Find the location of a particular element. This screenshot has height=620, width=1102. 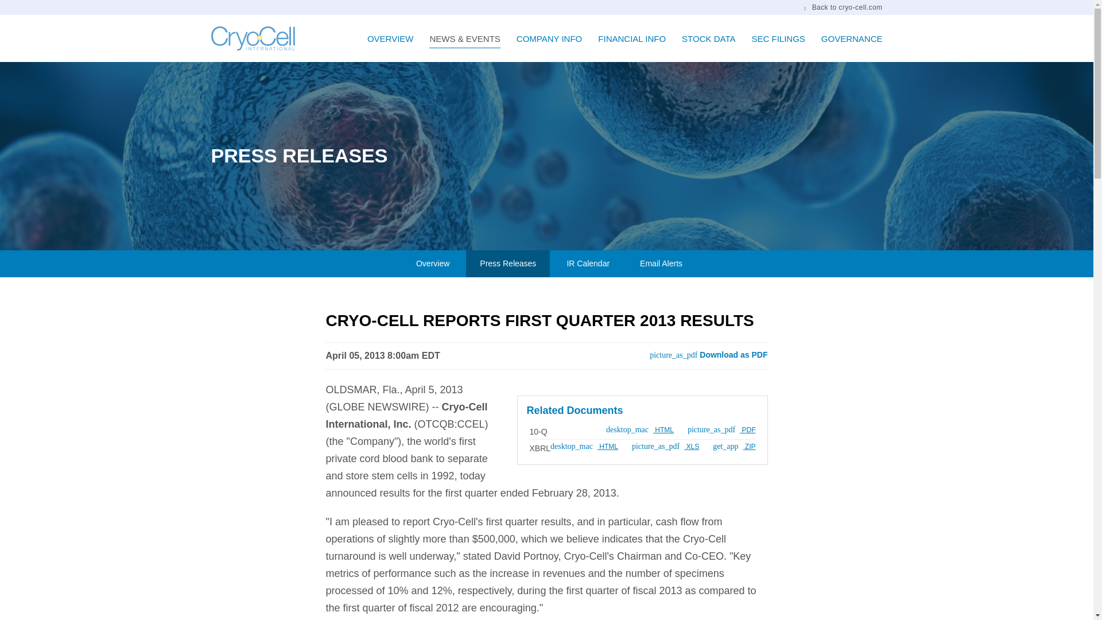

Download Raw XBRL Files is located at coordinates (734, 447).